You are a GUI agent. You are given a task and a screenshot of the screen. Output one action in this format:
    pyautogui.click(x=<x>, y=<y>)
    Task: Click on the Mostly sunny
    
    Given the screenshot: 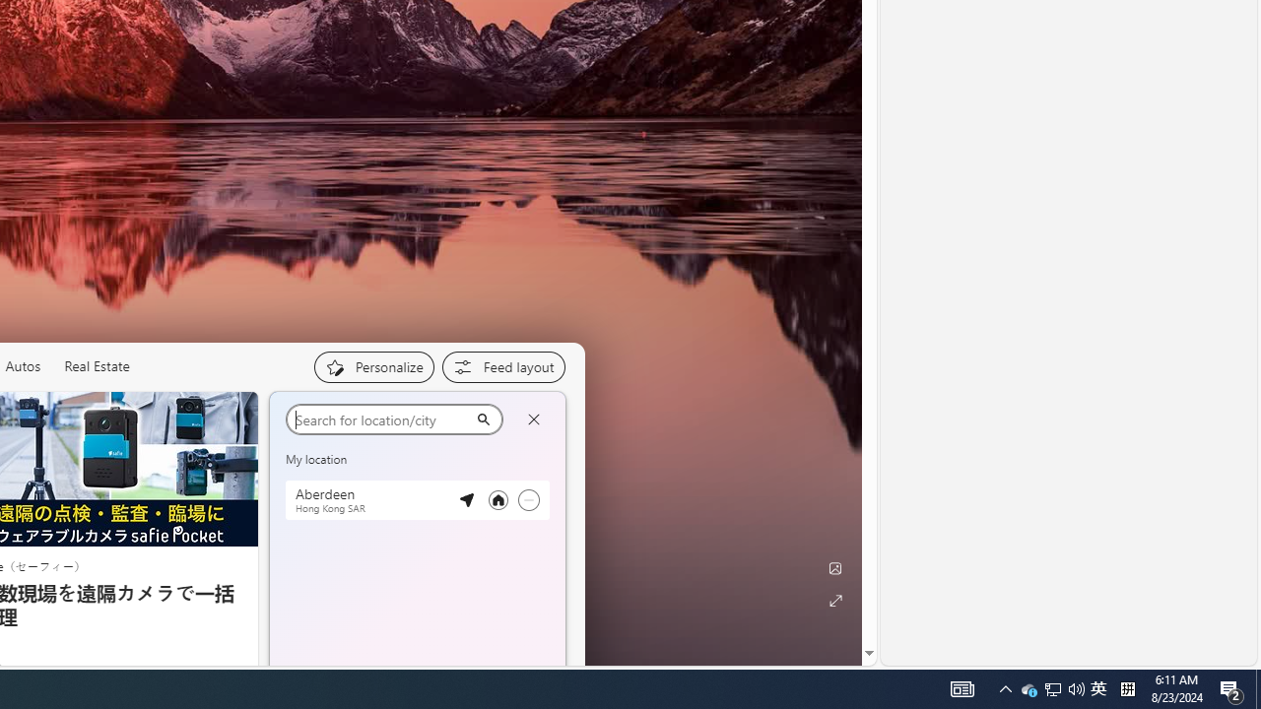 What is the action you would take?
    pyautogui.click(x=470, y=577)
    